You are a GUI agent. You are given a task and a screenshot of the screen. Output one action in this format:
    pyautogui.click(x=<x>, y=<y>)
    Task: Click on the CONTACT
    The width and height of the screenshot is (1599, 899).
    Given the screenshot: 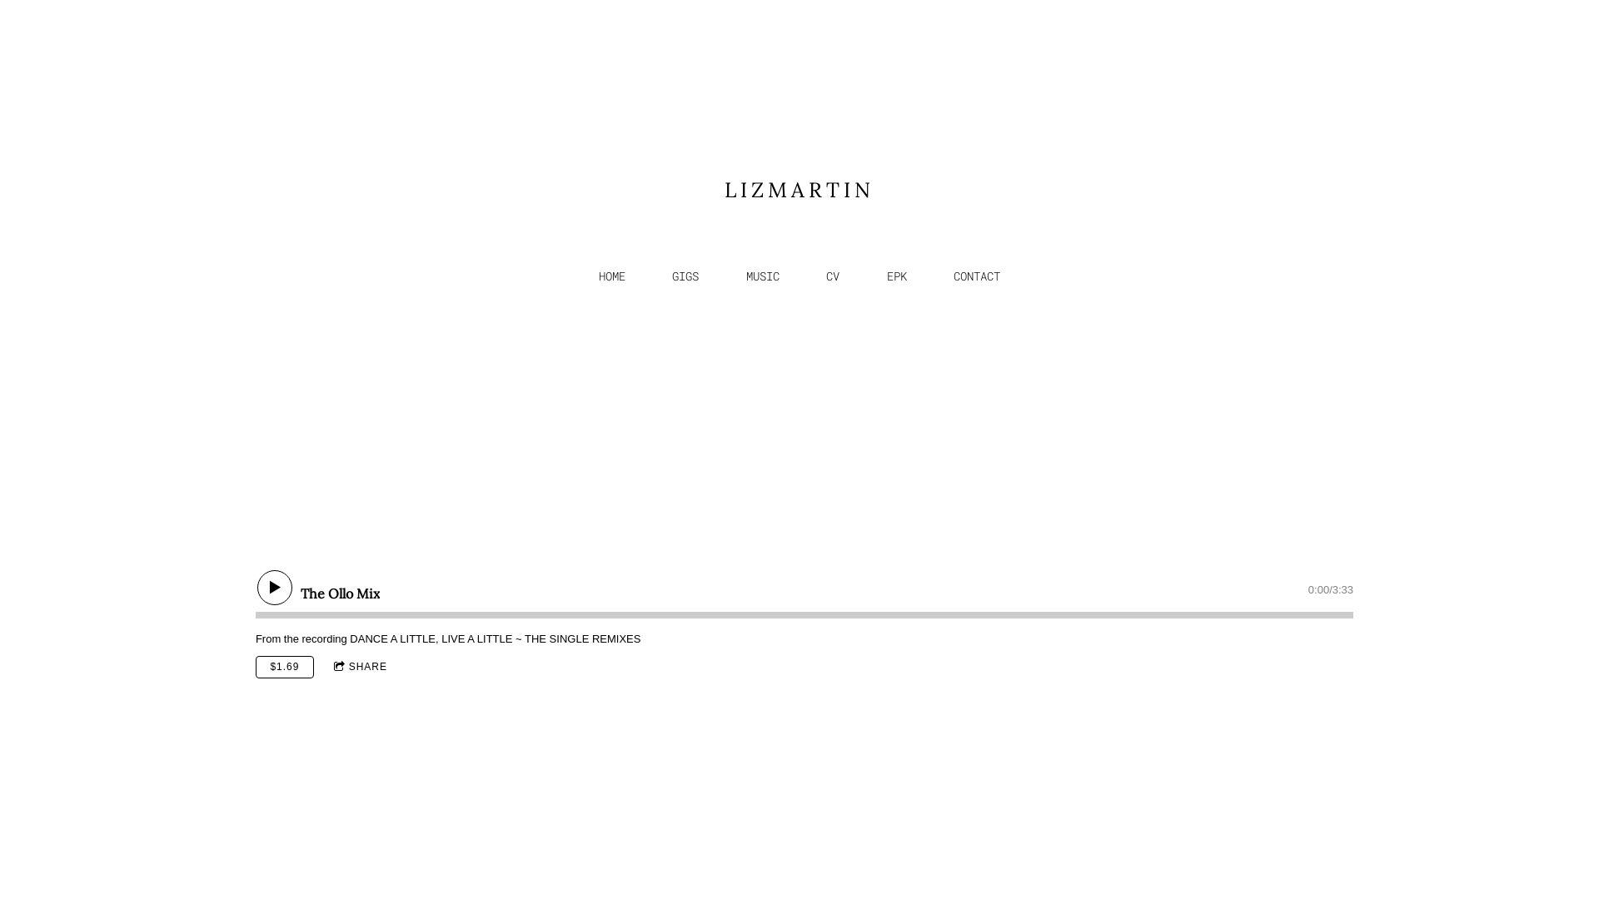 What is the action you would take?
    pyautogui.click(x=977, y=276)
    